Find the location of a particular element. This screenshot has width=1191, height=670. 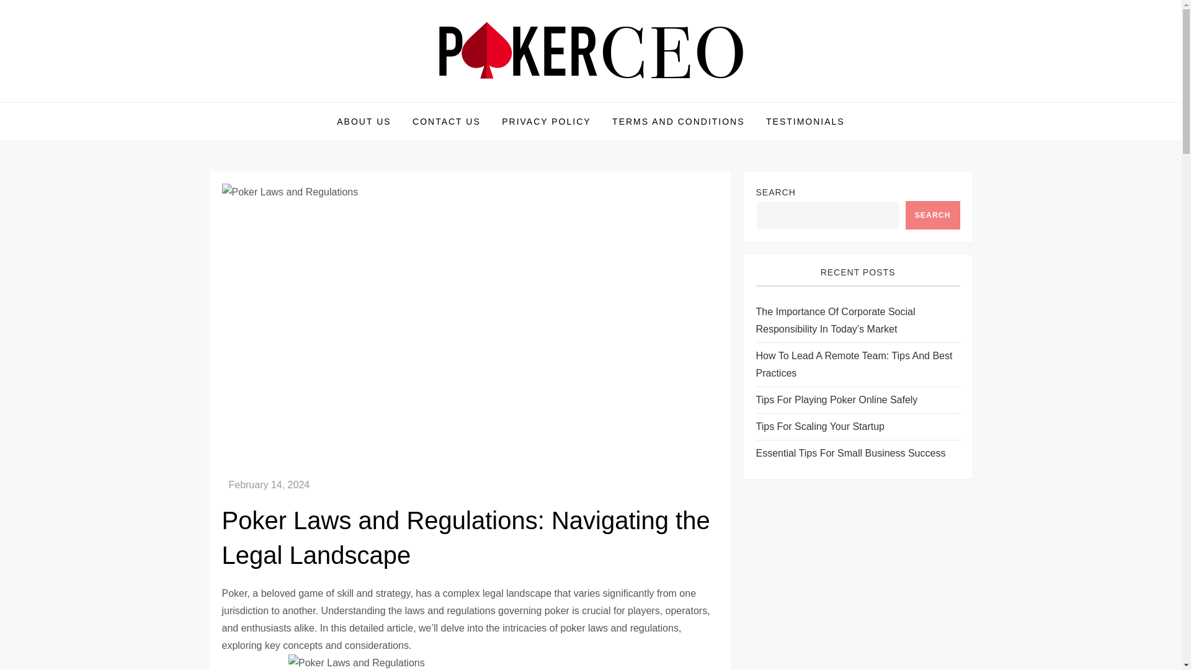

How To Lead A Remote Team: Tips And Best Practices is located at coordinates (857, 365).